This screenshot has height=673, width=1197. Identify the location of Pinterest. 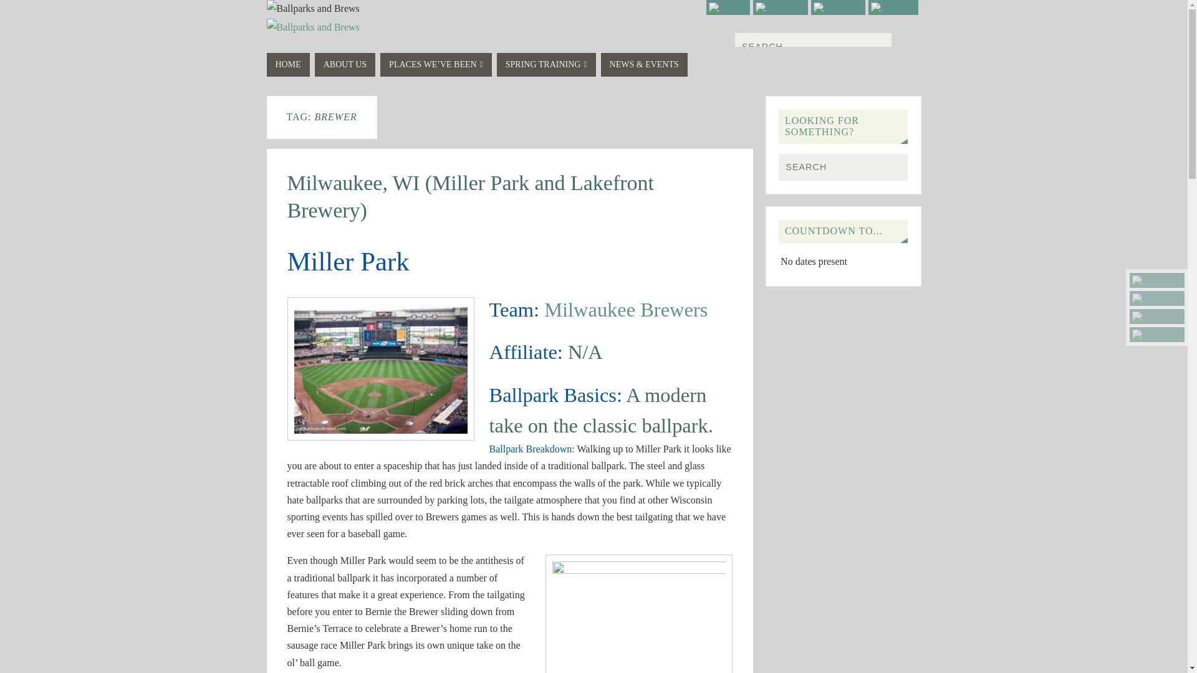
(1157, 334).